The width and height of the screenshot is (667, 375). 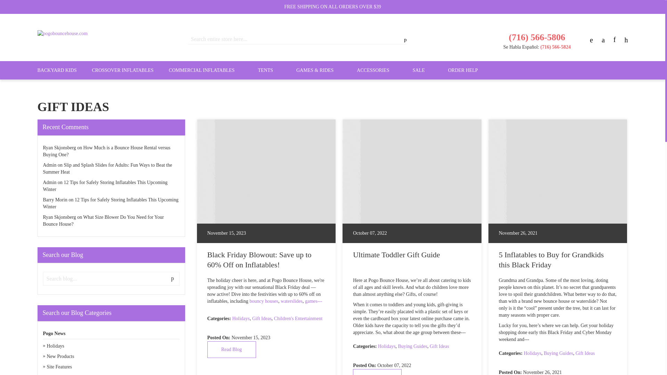 I want to click on Gift Ideas, so click(x=585, y=353).